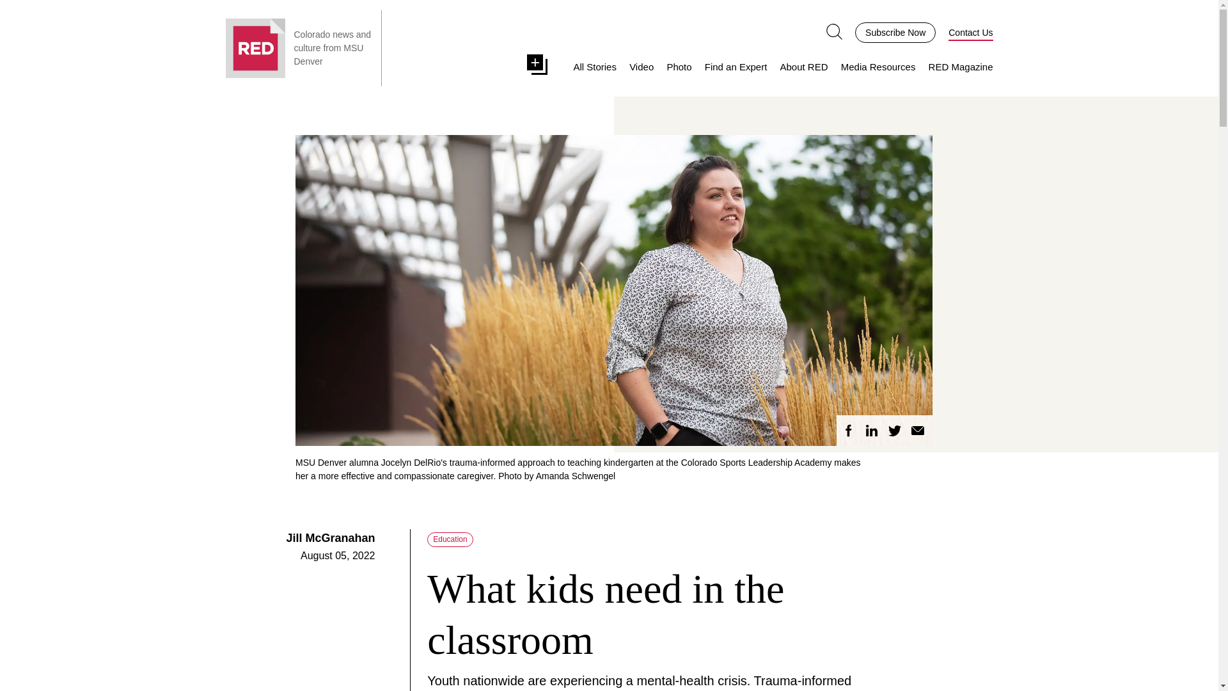 The width and height of the screenshot is (1228, 691). Describe the element at coordinates (679, 67) in the screenshot. I see `Photo` at that location.